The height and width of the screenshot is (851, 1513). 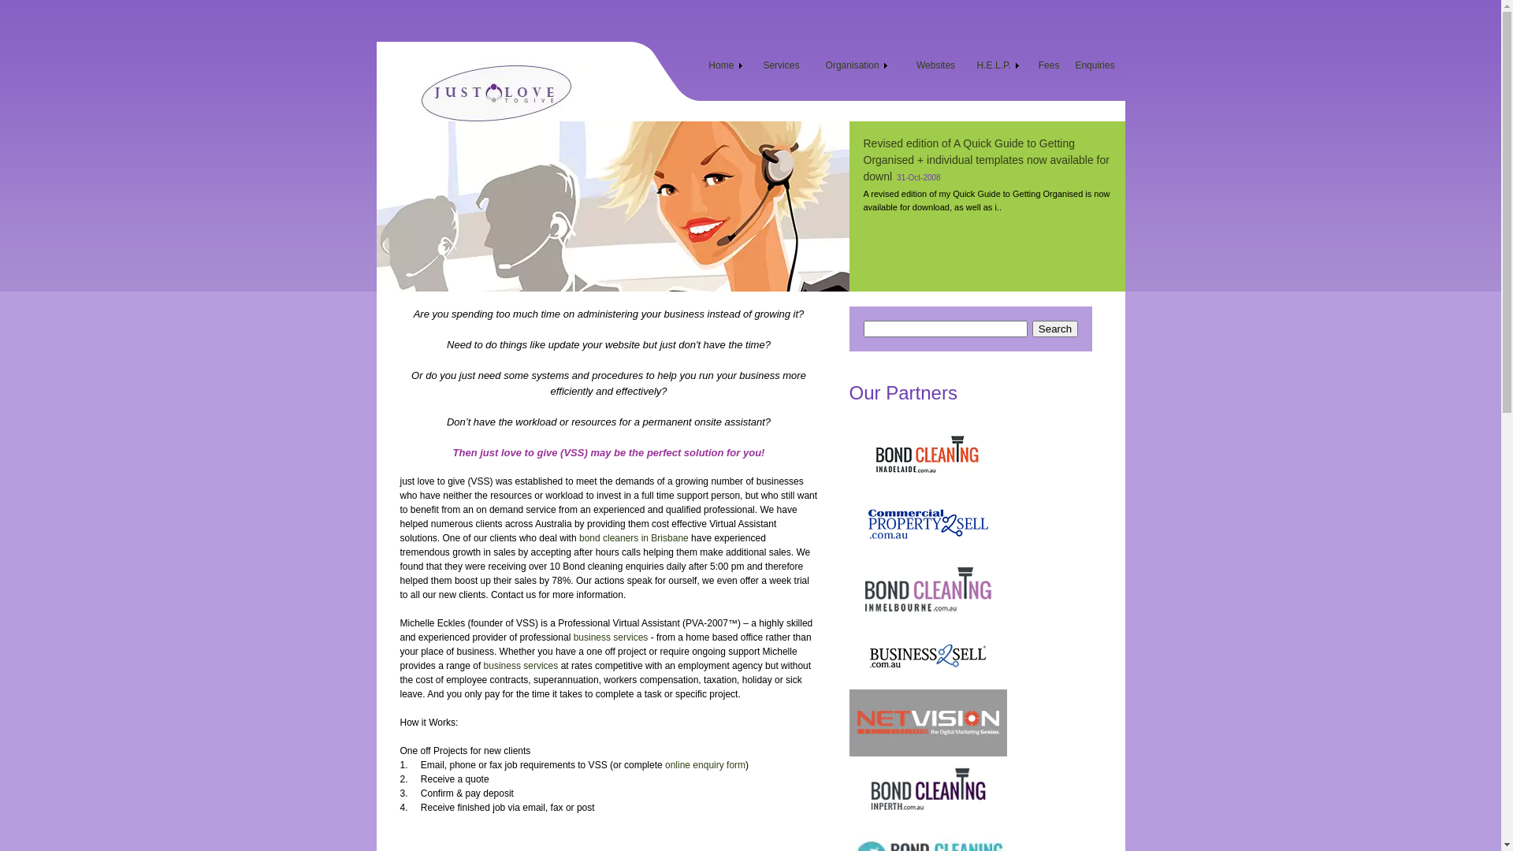 I want to click on business services, so click(x=612, y=637).